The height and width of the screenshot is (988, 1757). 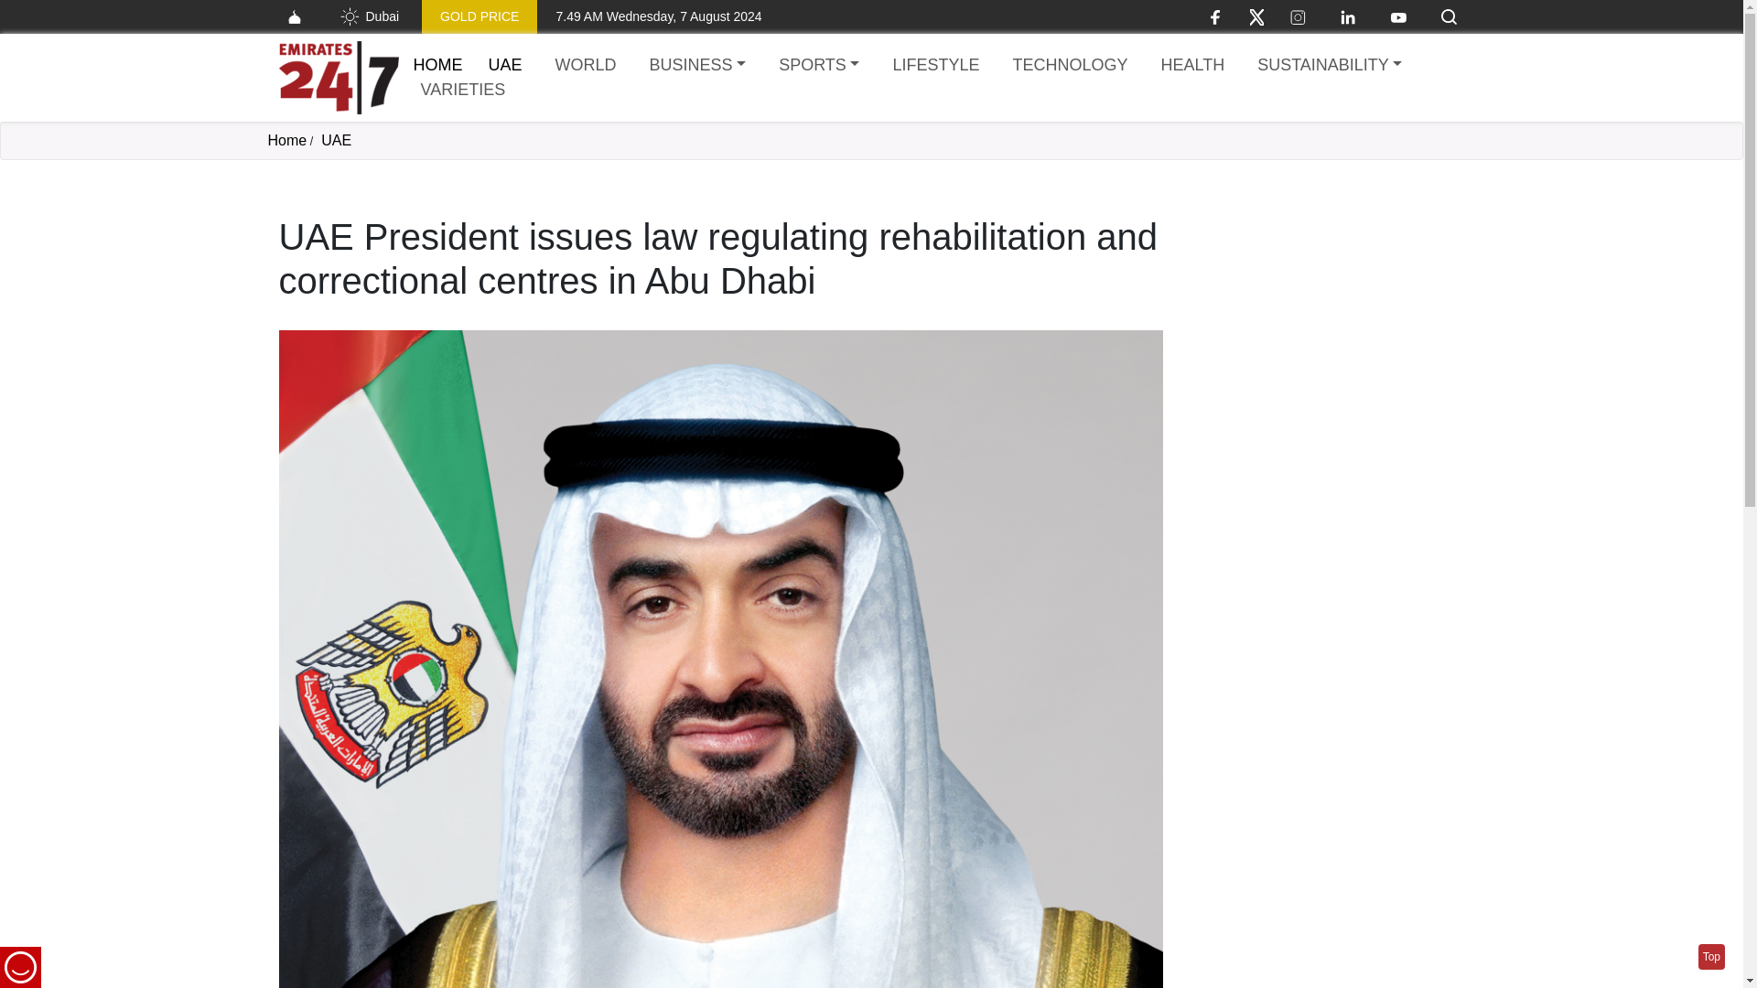 What do you see at coordinates (697, 66) in the screenshot?
I see `BUSINESS` at bounding box center [697, 66].